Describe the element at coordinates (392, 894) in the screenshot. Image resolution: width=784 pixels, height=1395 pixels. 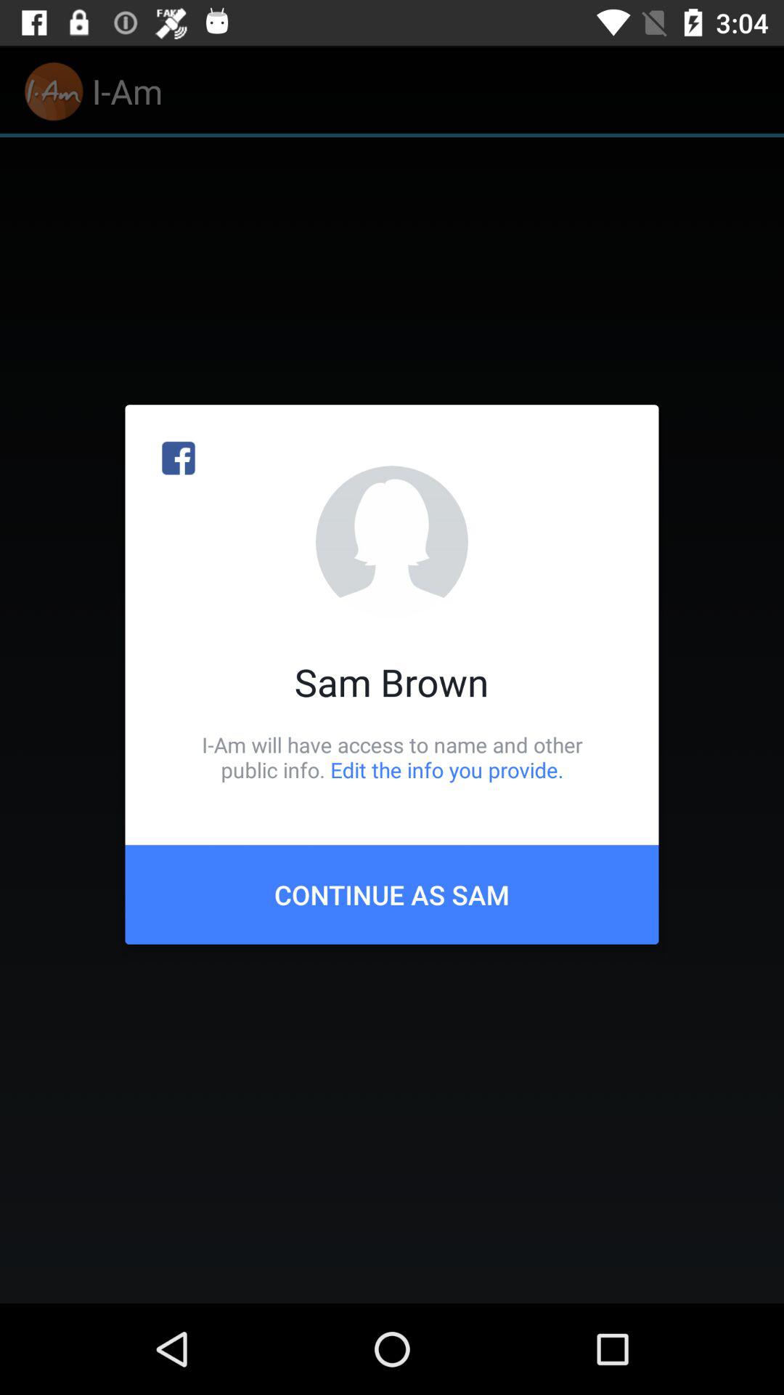
I see `turn off continue as sam` at that location.